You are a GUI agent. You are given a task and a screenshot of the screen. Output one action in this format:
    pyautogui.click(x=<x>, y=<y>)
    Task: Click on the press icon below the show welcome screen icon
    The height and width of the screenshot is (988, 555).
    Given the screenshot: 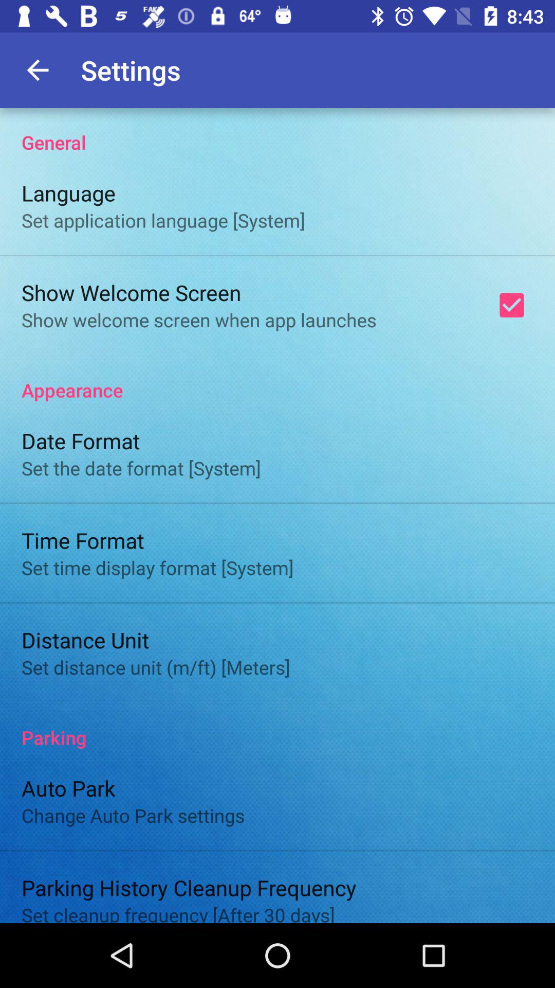 What is the action you would take?
    pyautogui.click(x=277, y=379)
    